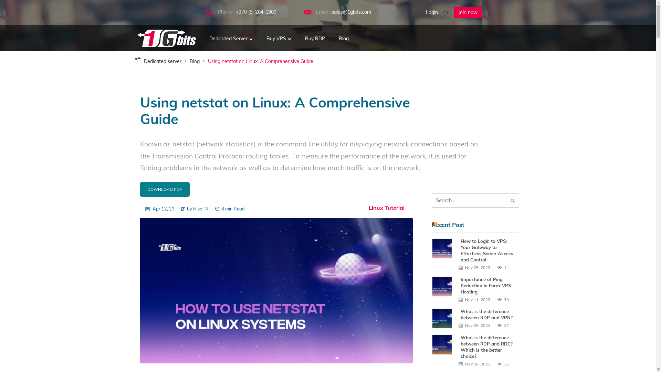 The width and height of the screenshot is (661, 372). Describe the element at coordinates (165, 189) in the screenshot. I see `DOWNLOAD PDF` at that location.